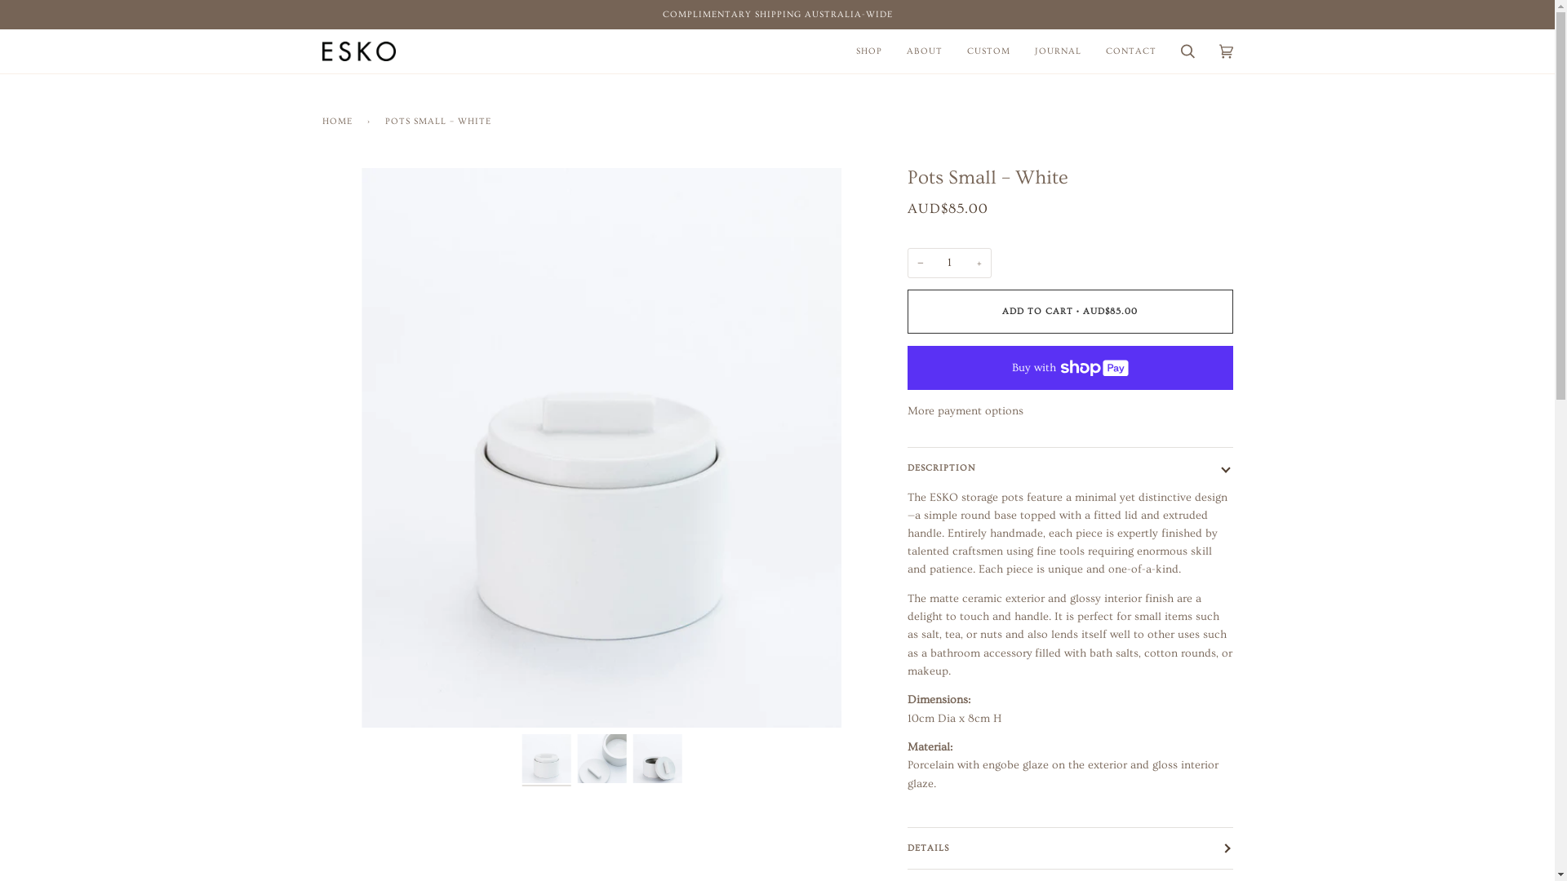 This screenshot has width=1567, height=881. I want to click on JOURNAL, so click(1058, 51).